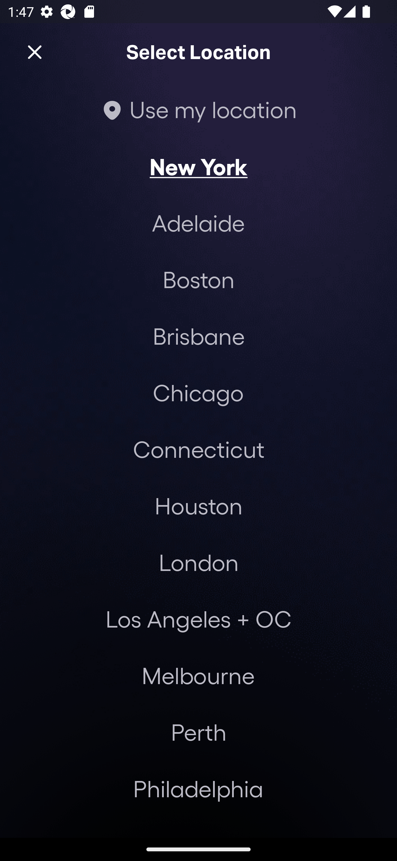 The image size is (397, 861). What do you see at coordinates (198, 732) in the screenshot?
I see `Perth` at bounding box center [198, 732].